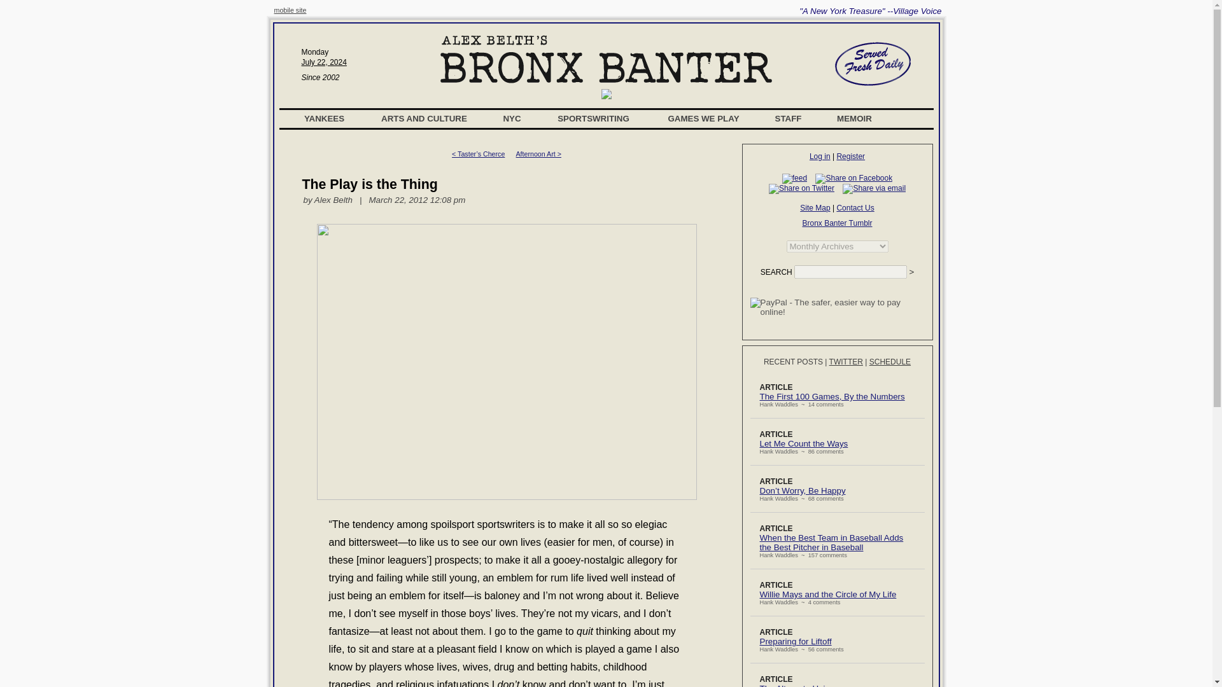  What do you see at coordinates (325, 118) in the screenshot?
I see `YANKEES` at bounding box center [325, 118].